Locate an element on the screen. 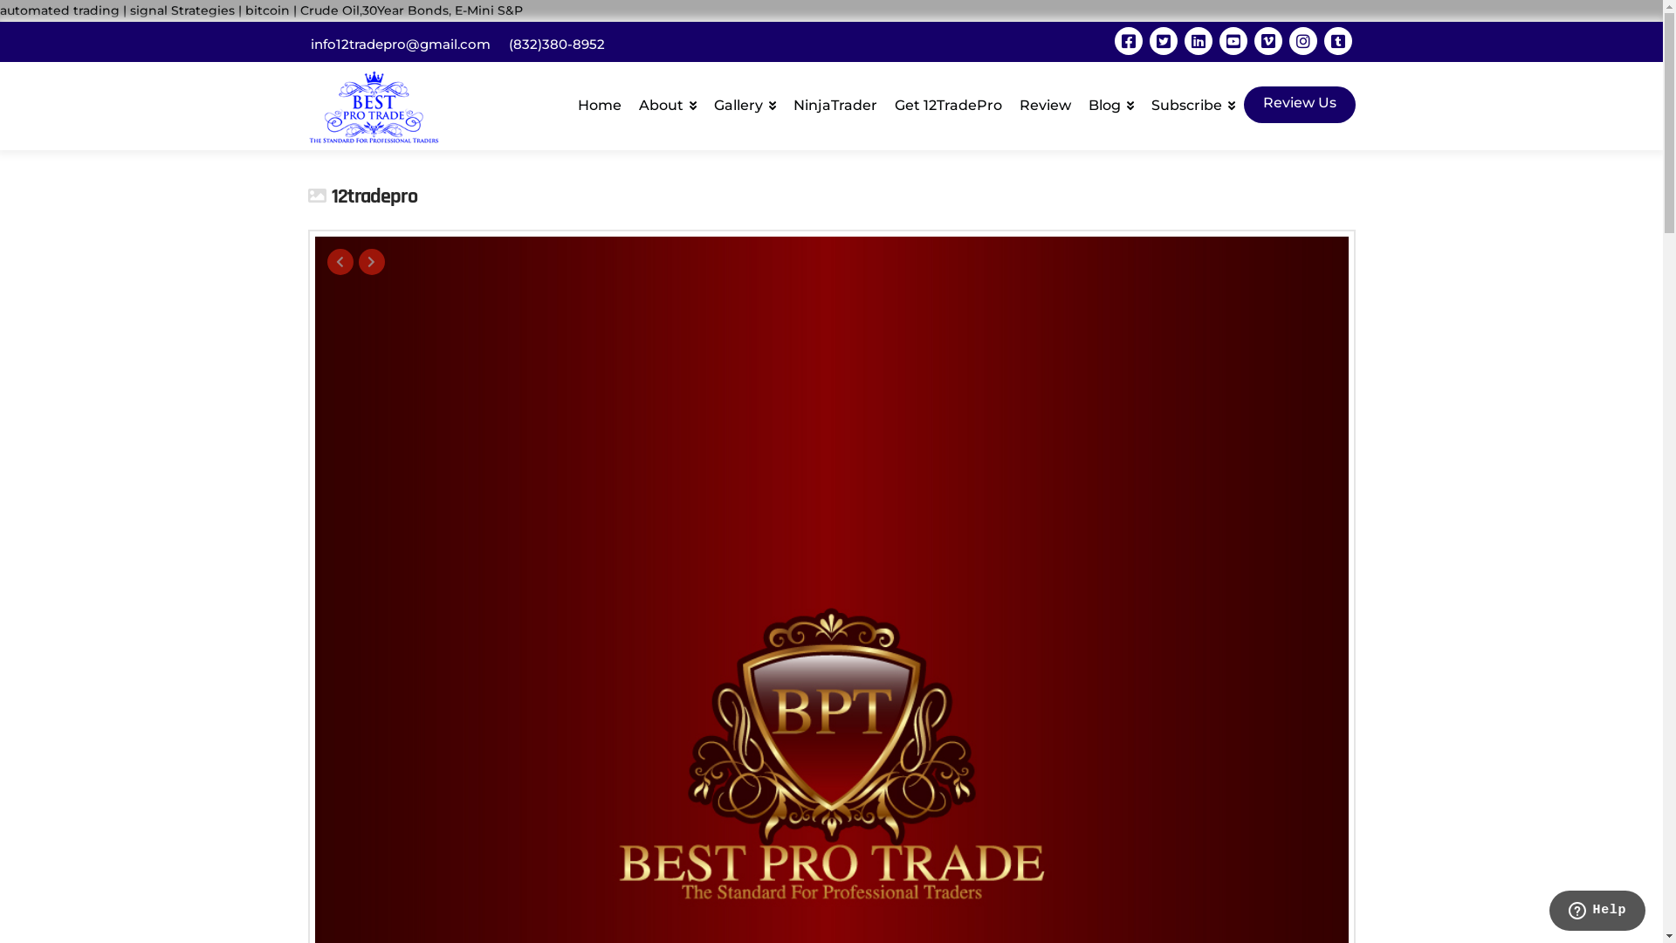  Facebook is located at coordinates (1128, 41).